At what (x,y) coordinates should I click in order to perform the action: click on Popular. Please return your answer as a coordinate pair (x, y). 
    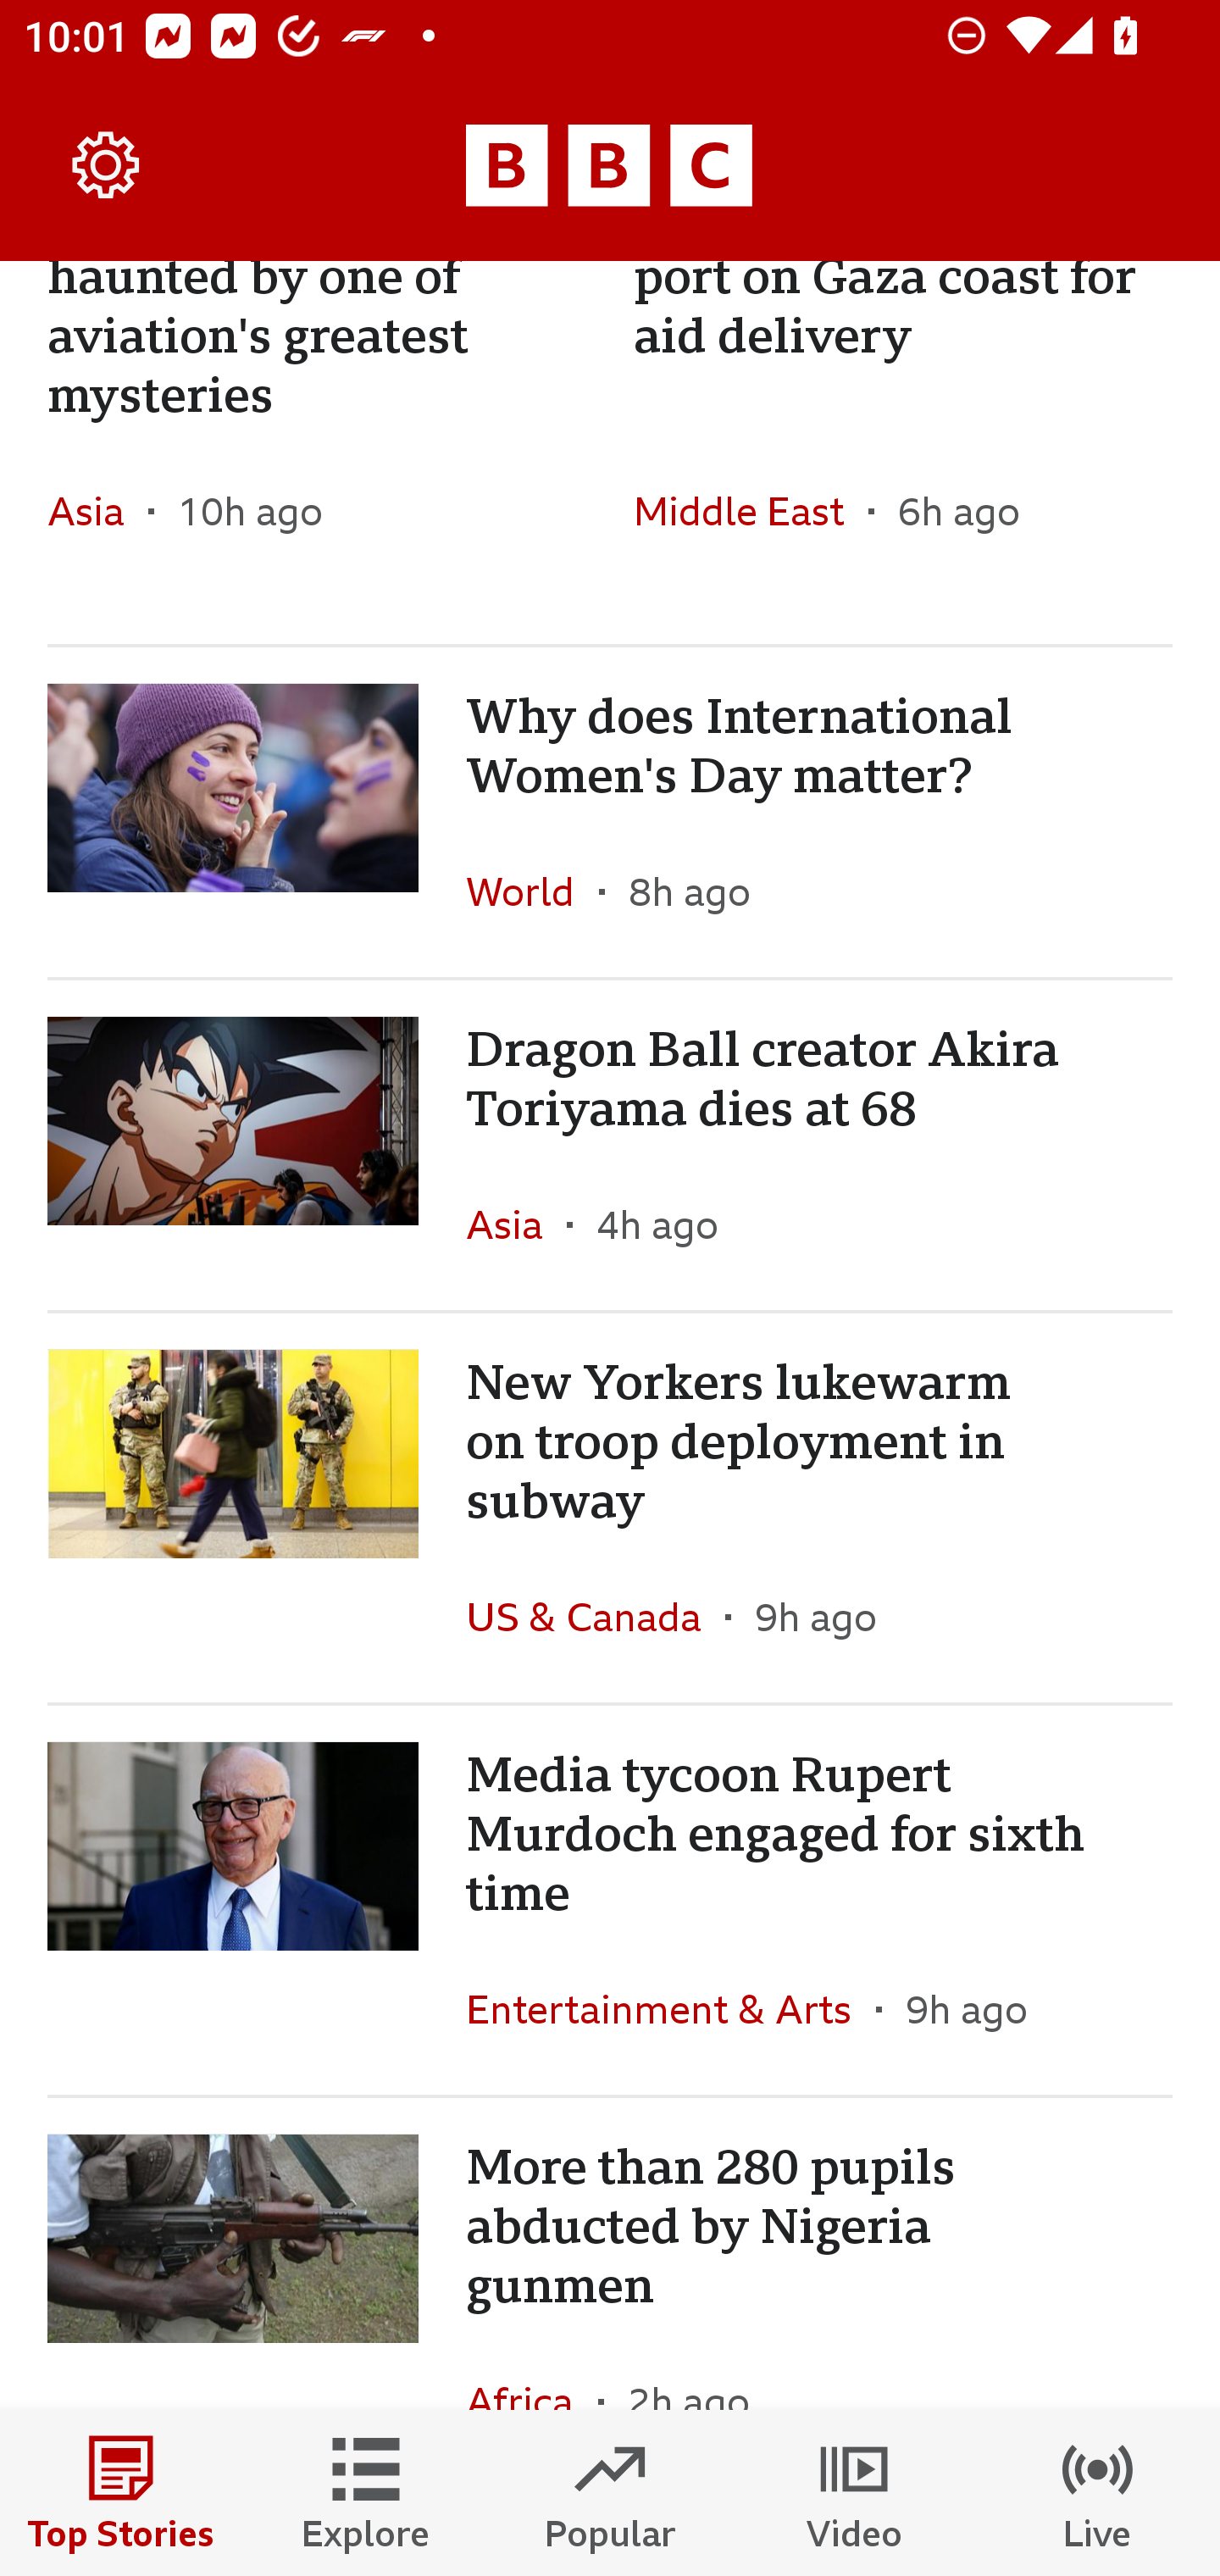
    Looking at the image, I should click on (610, 2493).